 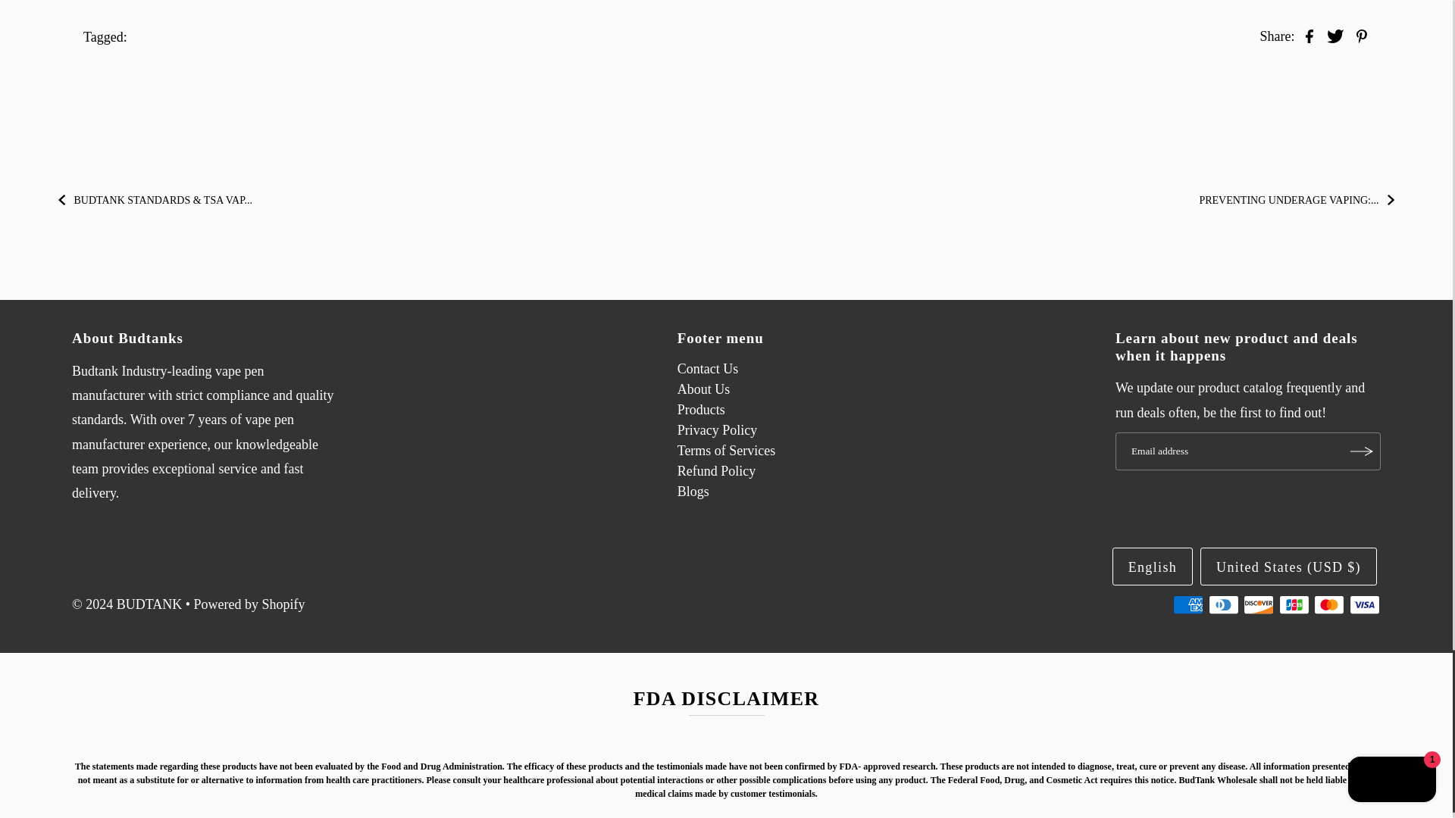 I want to click on Share on Facebook, so click(x=1309, y=35).